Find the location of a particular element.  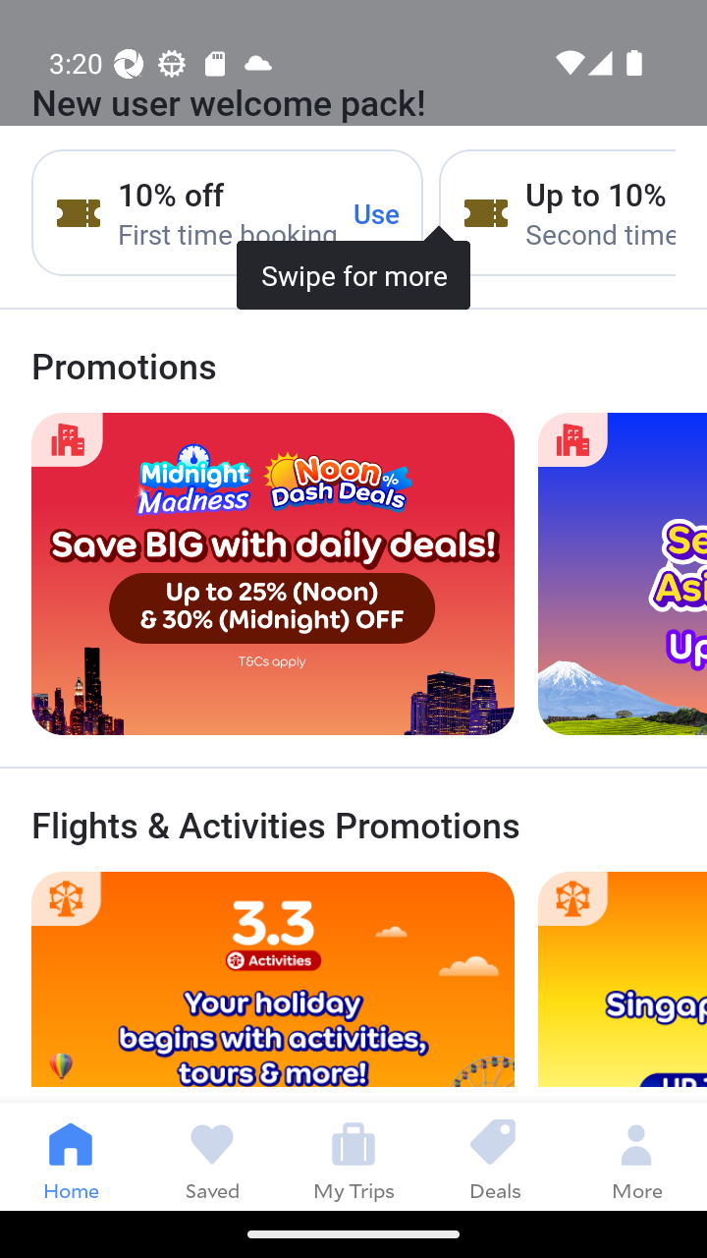

Deals is located at coordinates (495, 1156).